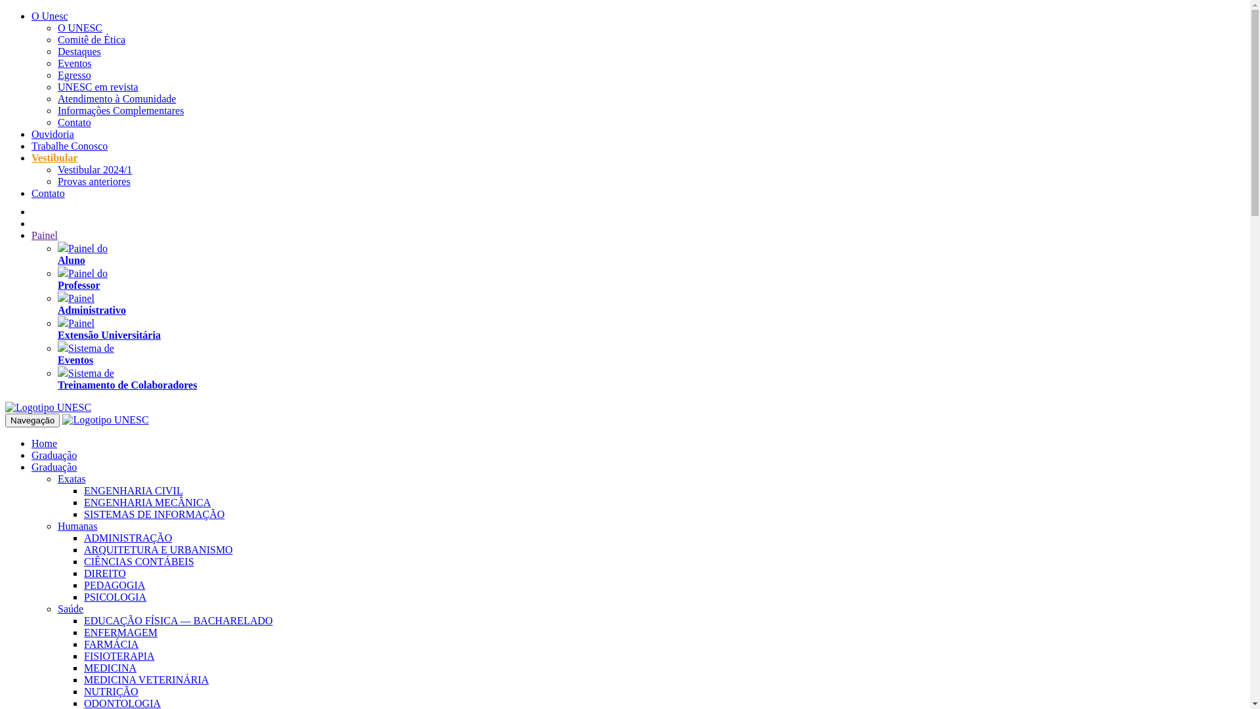 The width and height of the screenshot is (1260, 709). Describe the element at coordinates (98, 87) in the screenshot. I see `UNESC em revista` at that location.